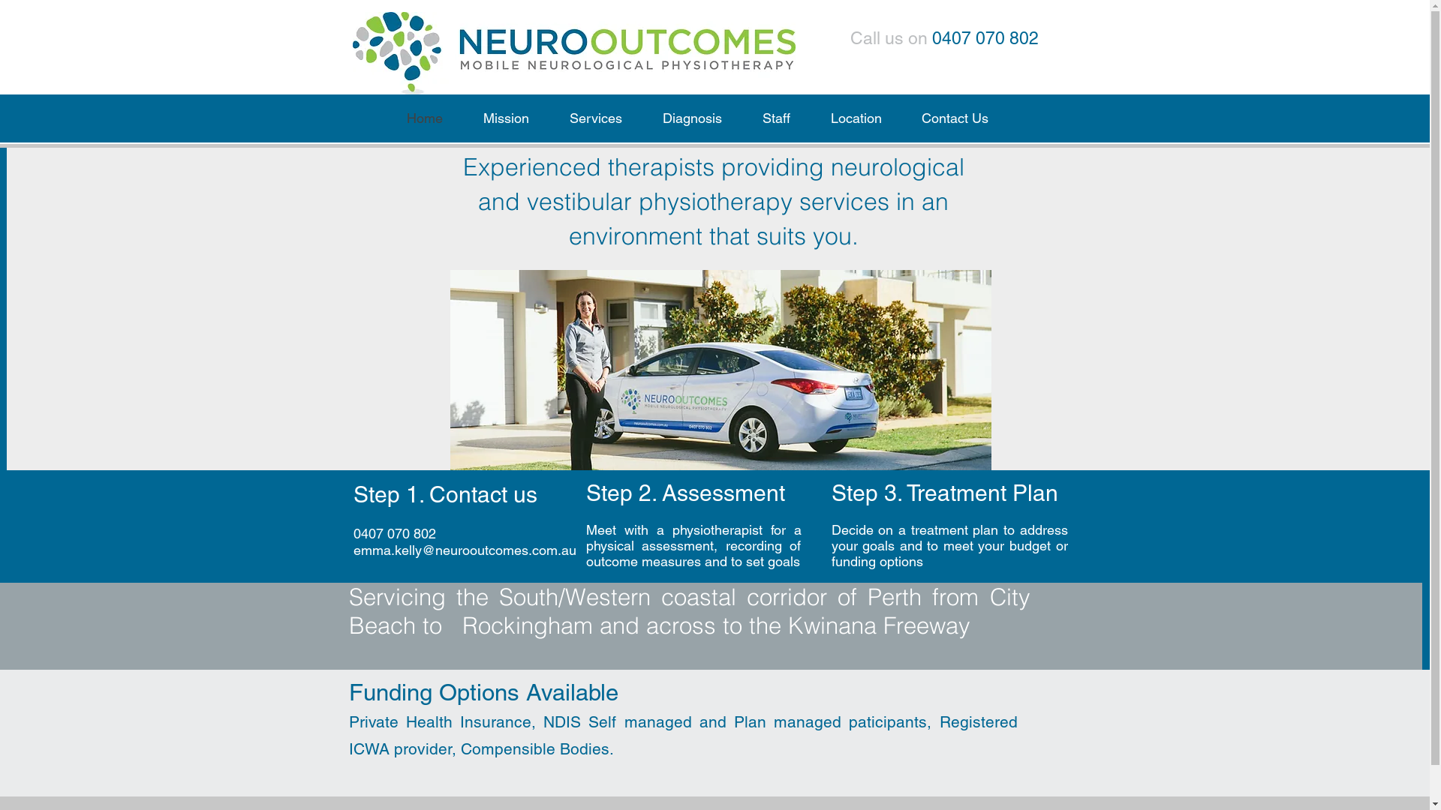 The width and height of the screenshot is (1441, 810). Describe the element at coordinates (955, 118) in the screenshot. I see `Contact Us` at that location.